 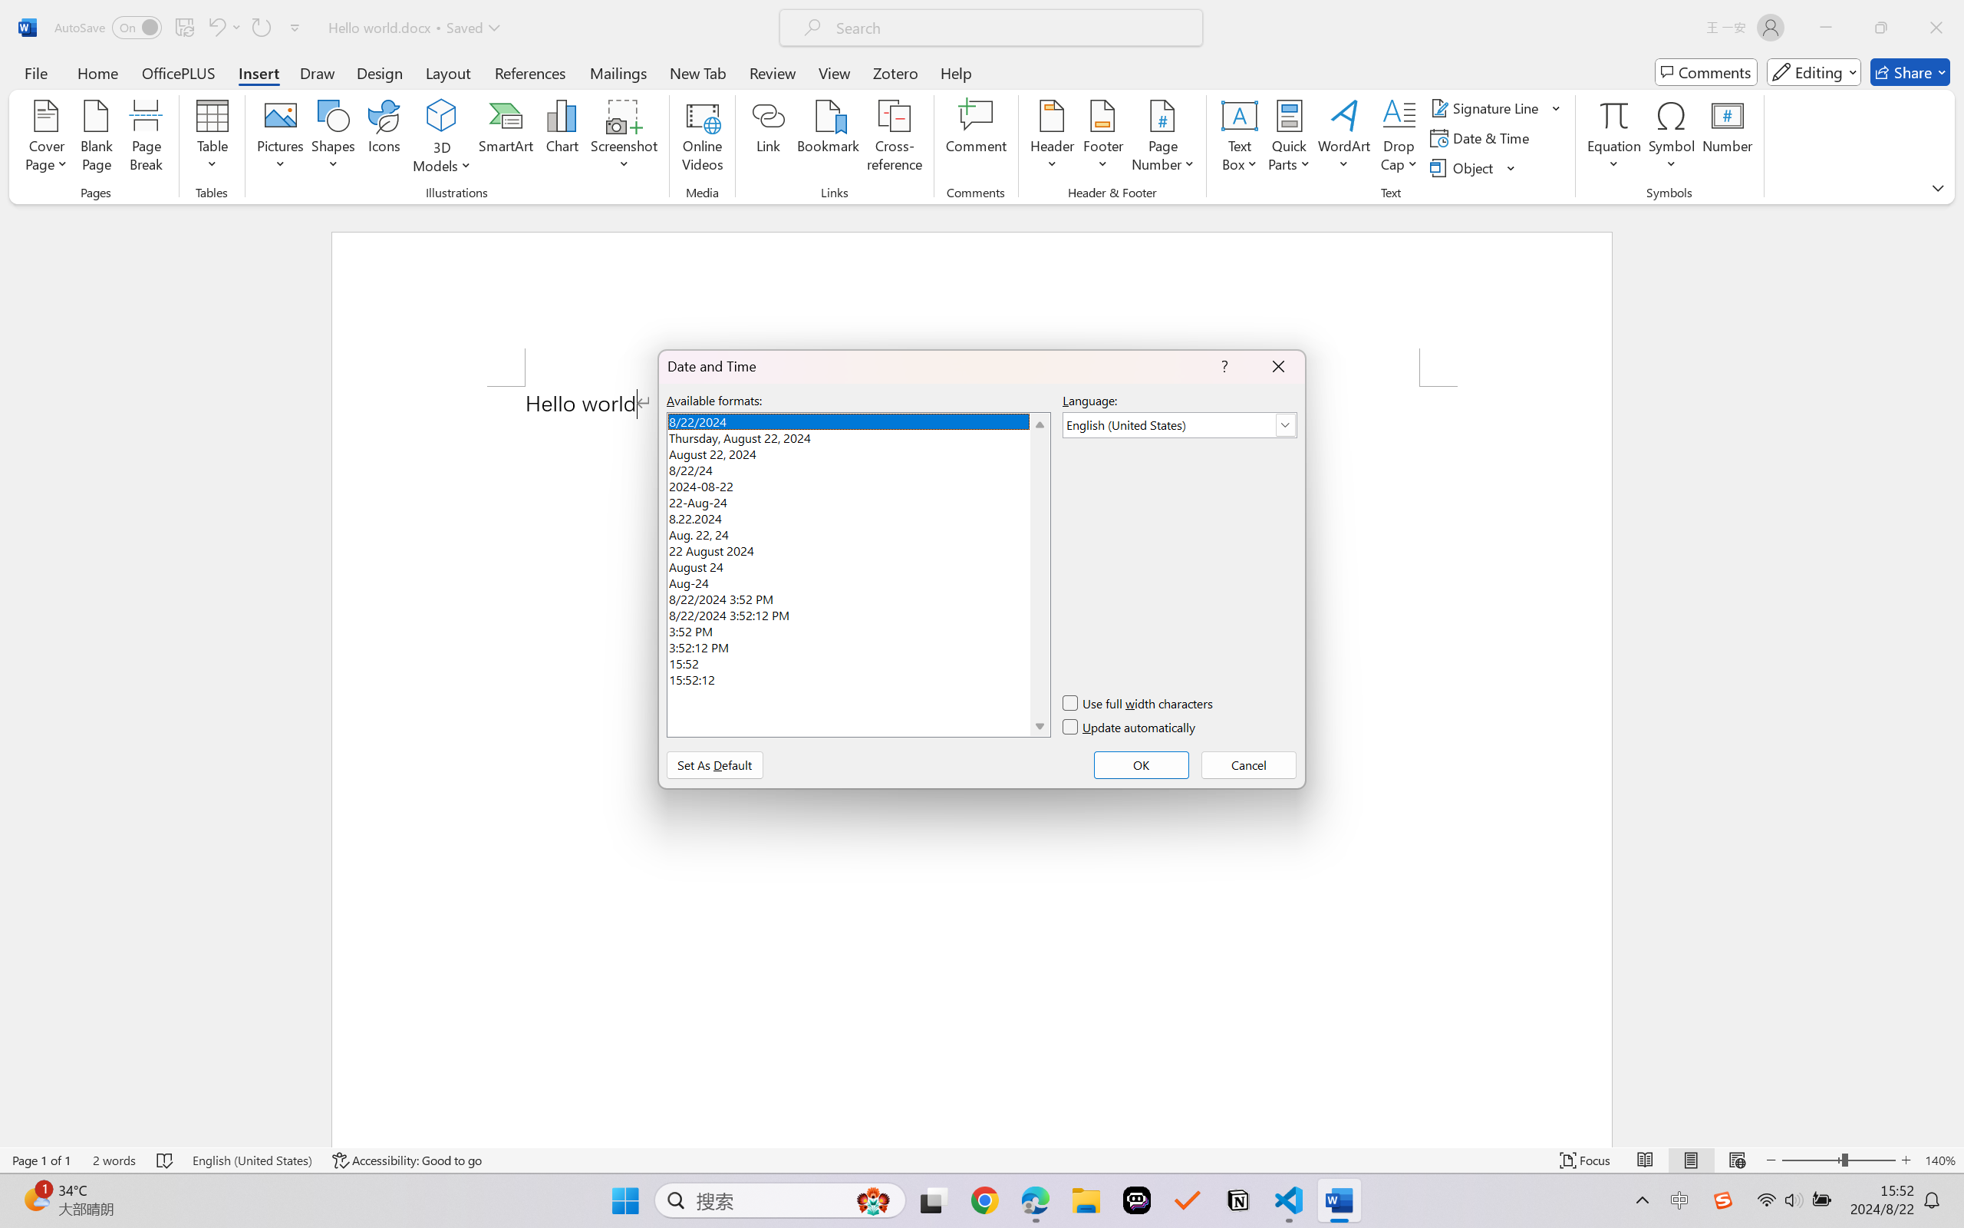 What do you see at coordinates (1003, 88) in the screenshot?
I see `Hide Ink` at bounding box center [1003, 88].